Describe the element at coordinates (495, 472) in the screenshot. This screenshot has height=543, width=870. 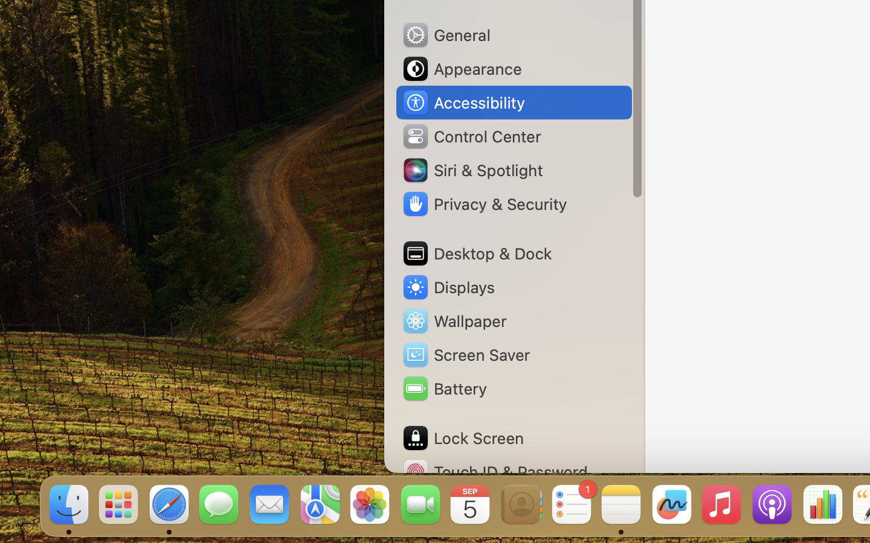
I see `Touch ID & Password` at that location.